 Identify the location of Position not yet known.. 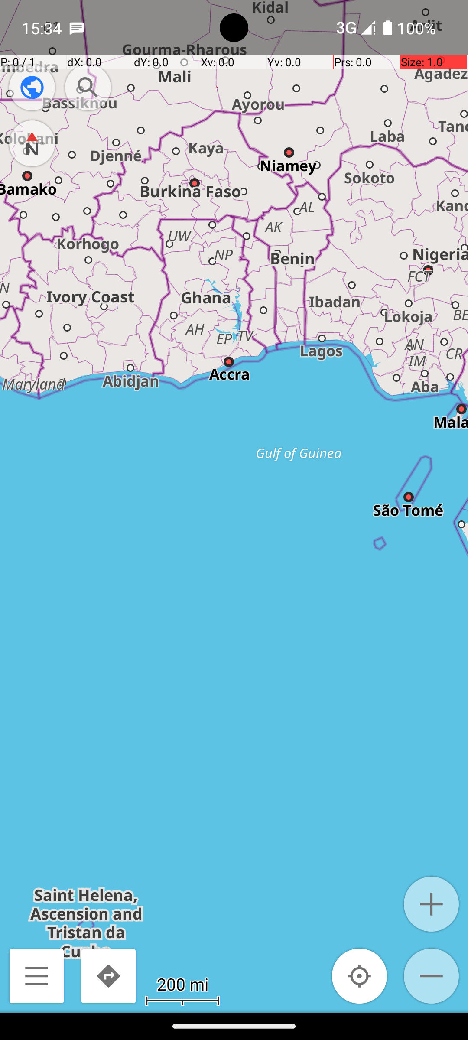
(360, 976).